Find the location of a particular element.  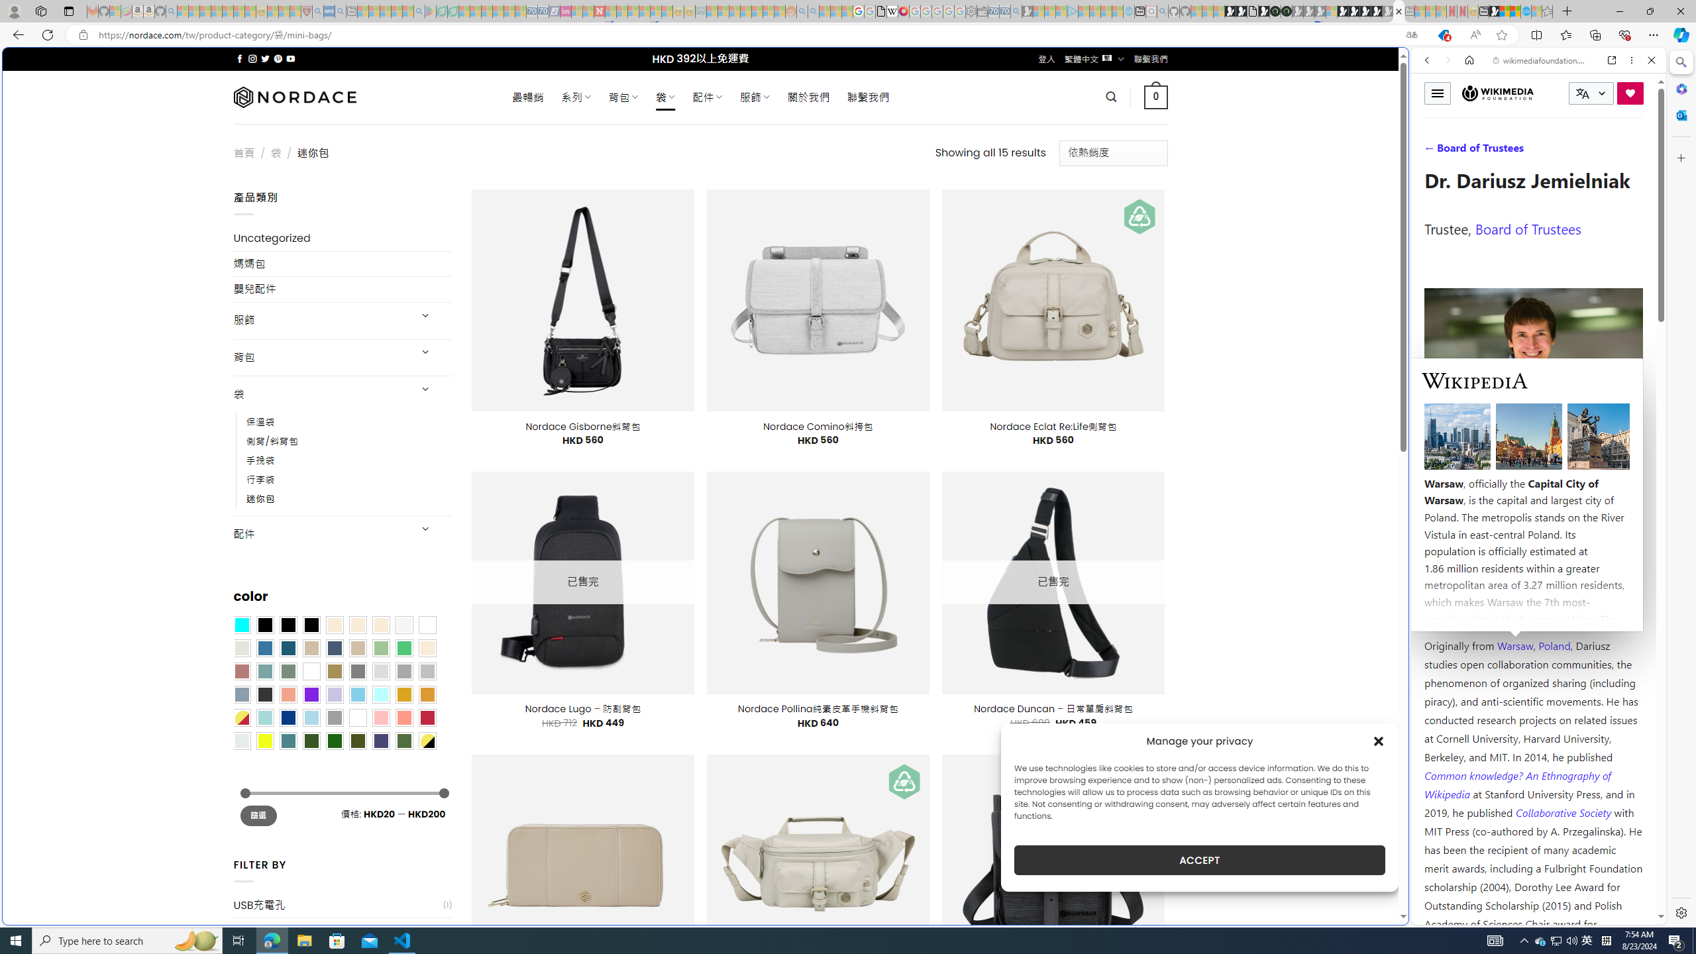

Forward is located at coordinates (1447, 60).